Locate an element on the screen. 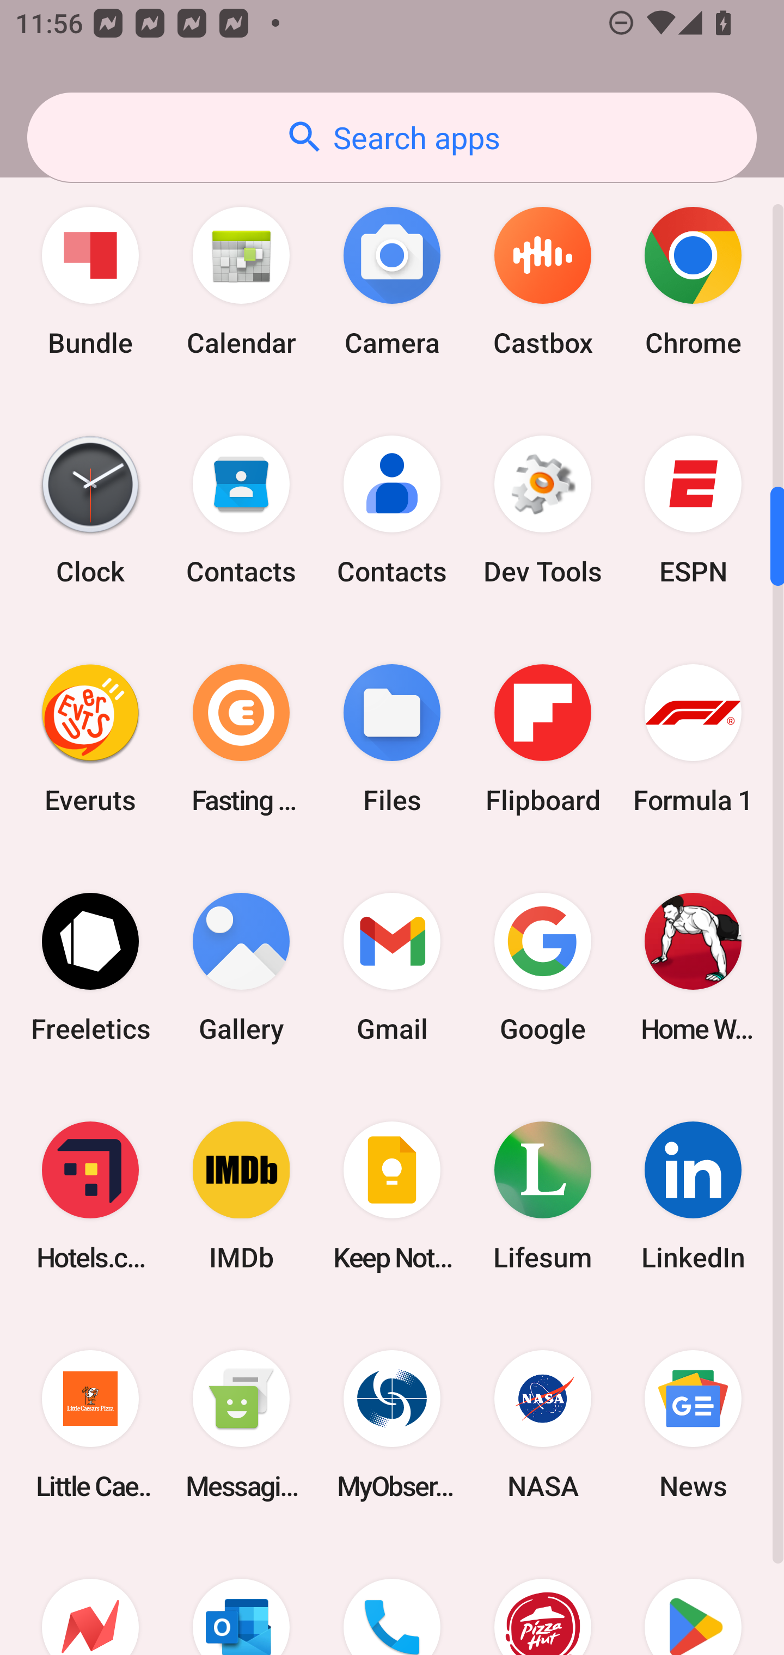 The image size is (784, 1655). LinkedIn is located at coordinates (693, 1197).